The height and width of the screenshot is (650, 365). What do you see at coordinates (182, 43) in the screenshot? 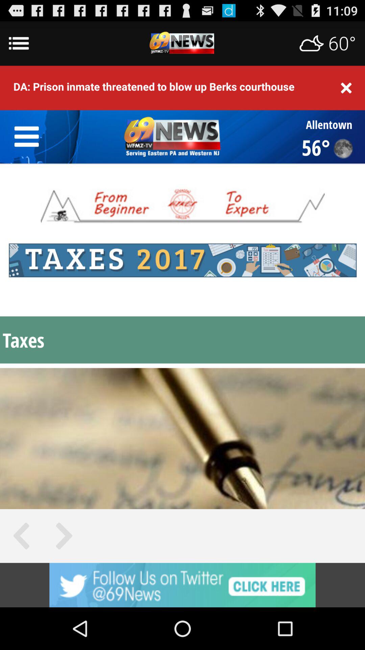
I see `advertismenet` at bounding box center [182, 43].